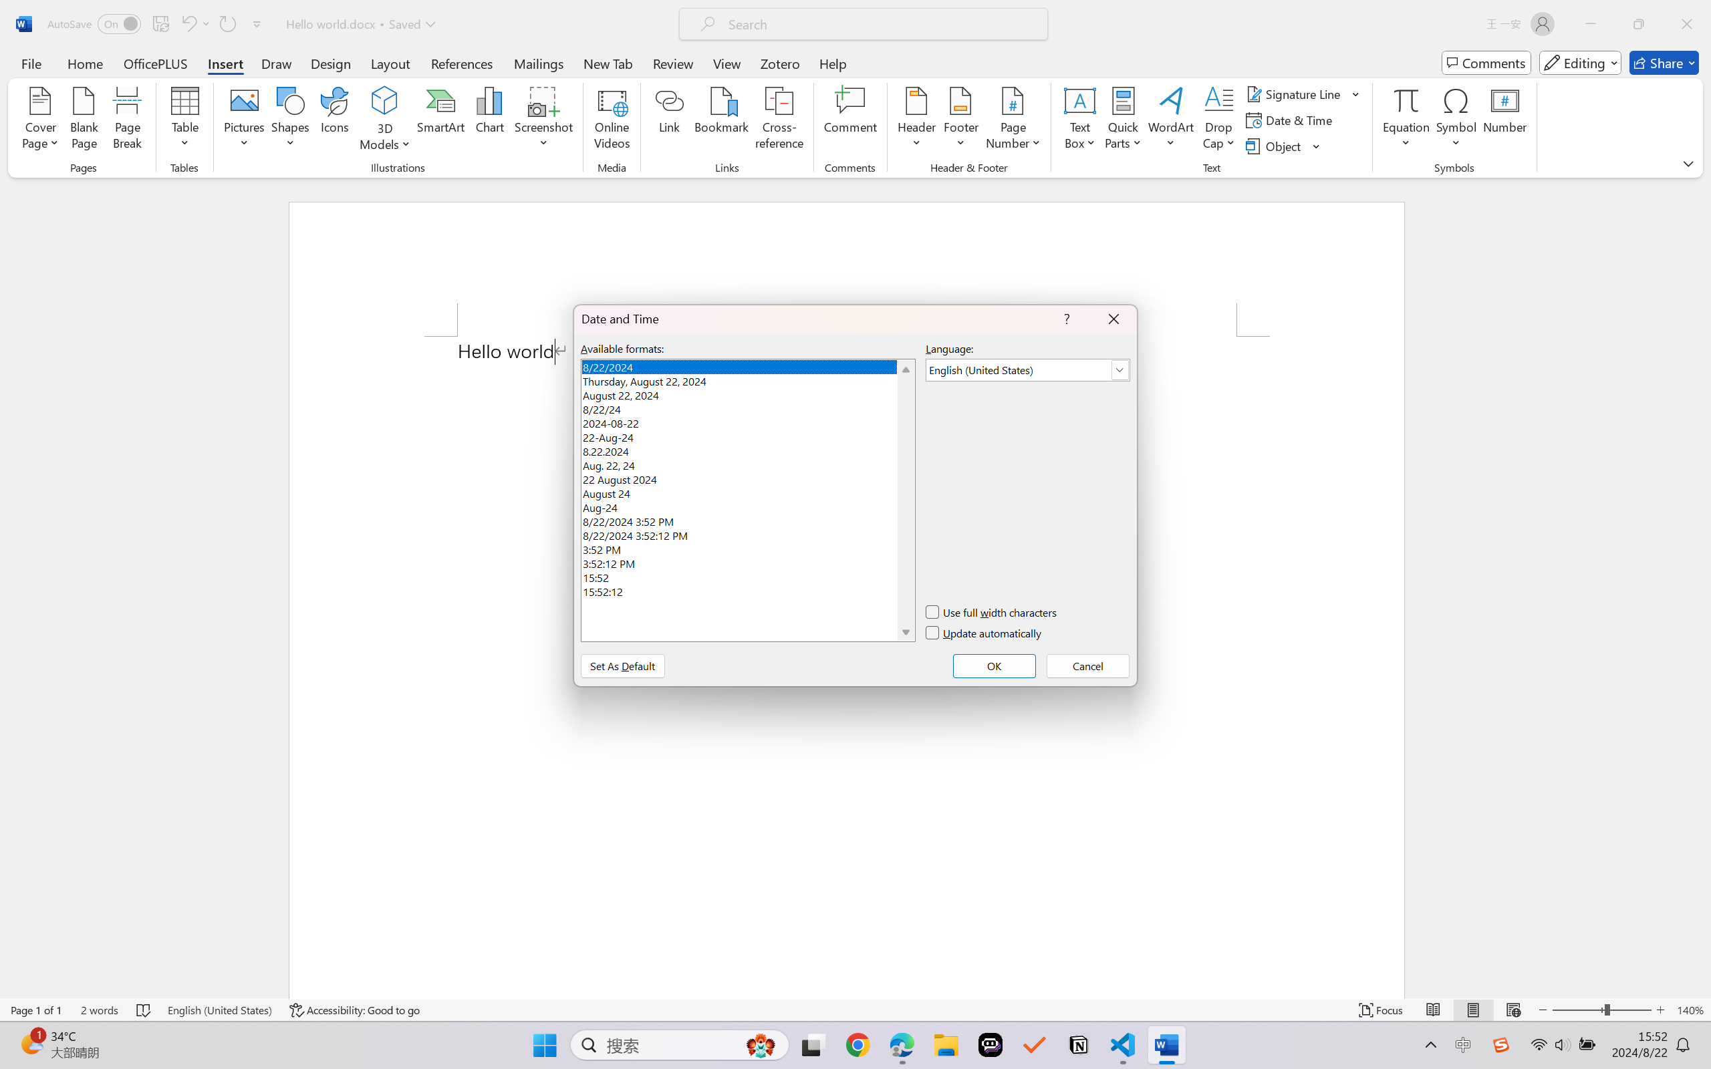 The height and width of the screenshot is (1069, 1711). Describe the element at coordinates (747, 520) in the screenshot. I see `8/22/2024 3:52 PM` at that location.